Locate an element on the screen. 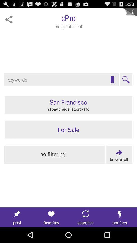  this would turn off all filters and show all options/information from keyword is located at coordinates (55, 154).